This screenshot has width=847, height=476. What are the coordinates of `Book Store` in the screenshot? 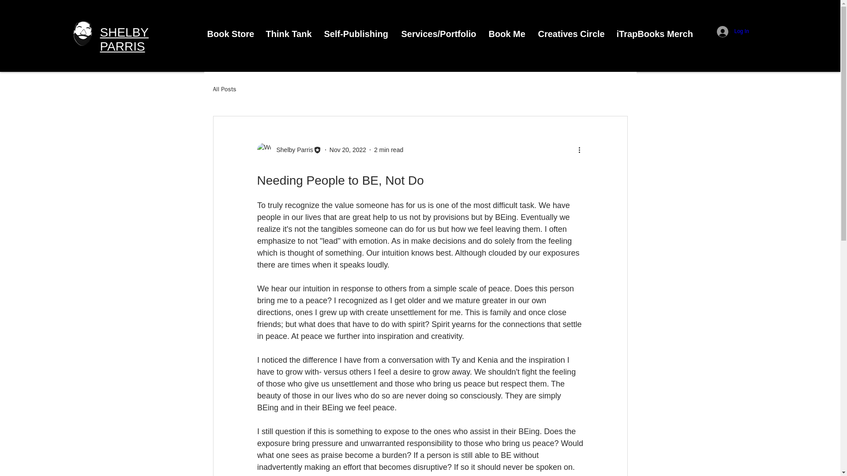 It's located at (229, 34).